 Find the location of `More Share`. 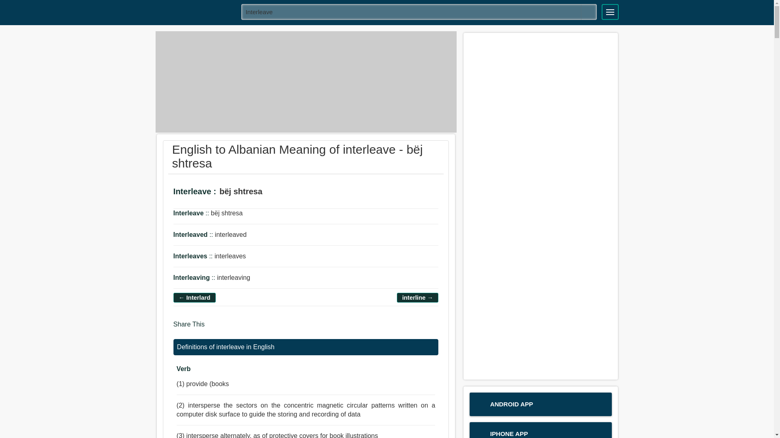

More Share is located at coordinates (260, 328).